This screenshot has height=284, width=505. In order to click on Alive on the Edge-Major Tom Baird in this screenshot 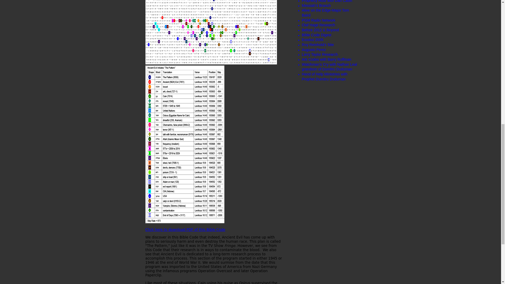, I will do `click(326, 13)`.